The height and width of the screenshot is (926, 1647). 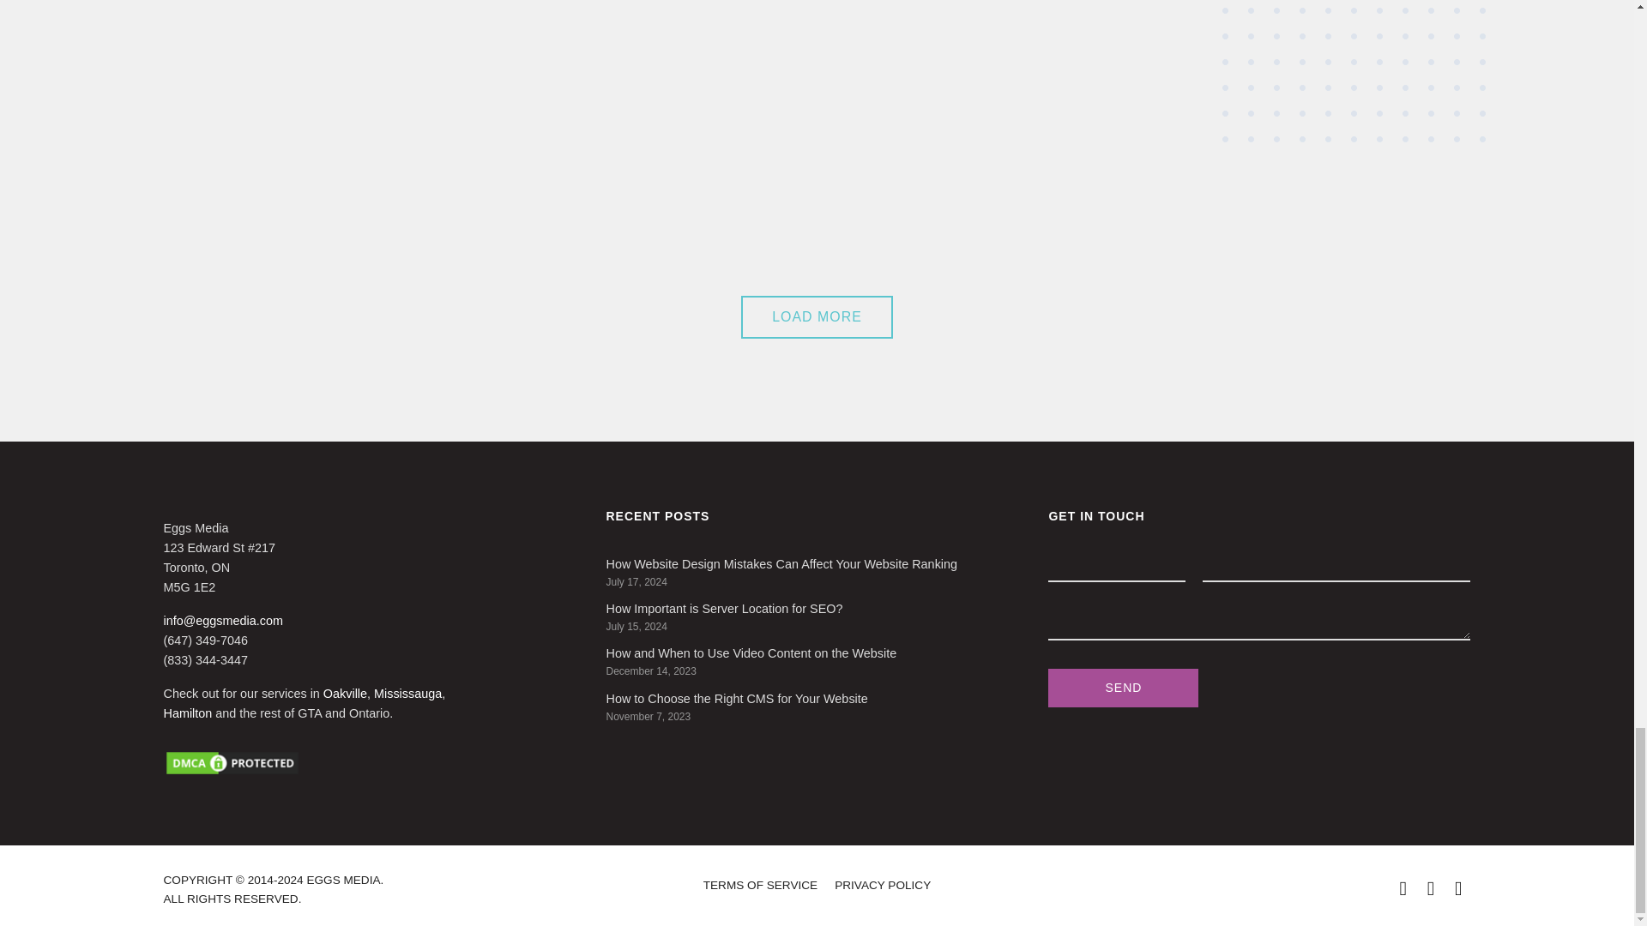 What do you see at coordinates (374, 763) in the screenshot?
I see `DMCA.com Protection Status` at bounding box center [374, 763].